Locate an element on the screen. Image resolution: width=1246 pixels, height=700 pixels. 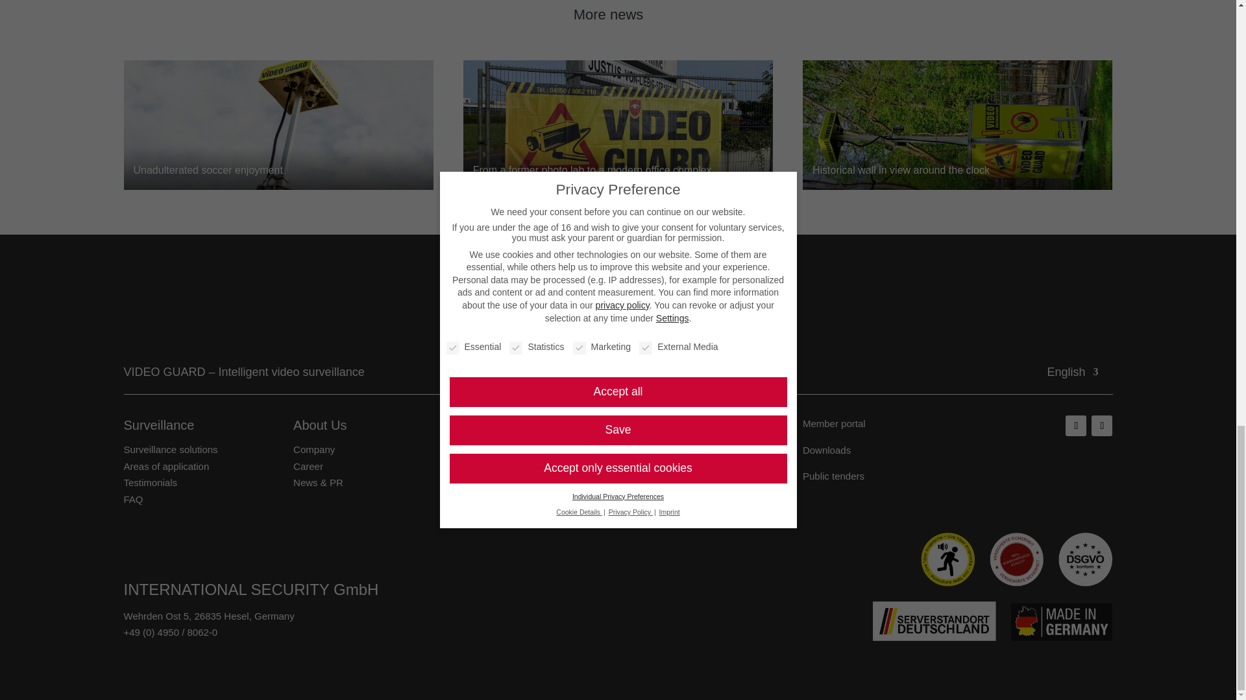
Historical wall in view around the clock is located at coordinates (957, 124).